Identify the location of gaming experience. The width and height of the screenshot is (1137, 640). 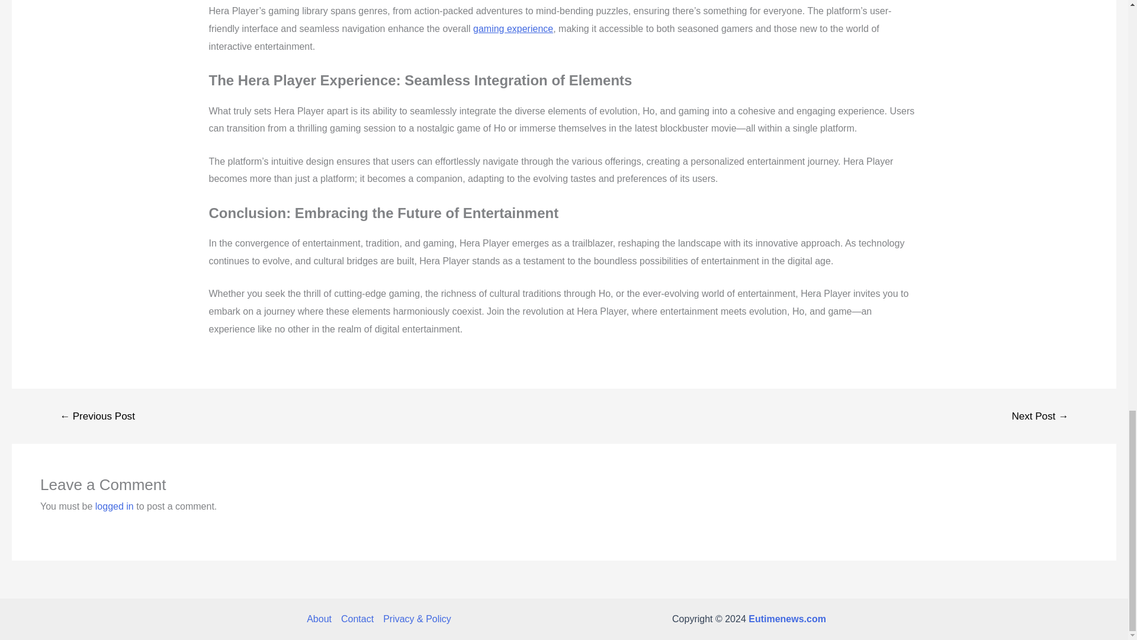
(513, 28).